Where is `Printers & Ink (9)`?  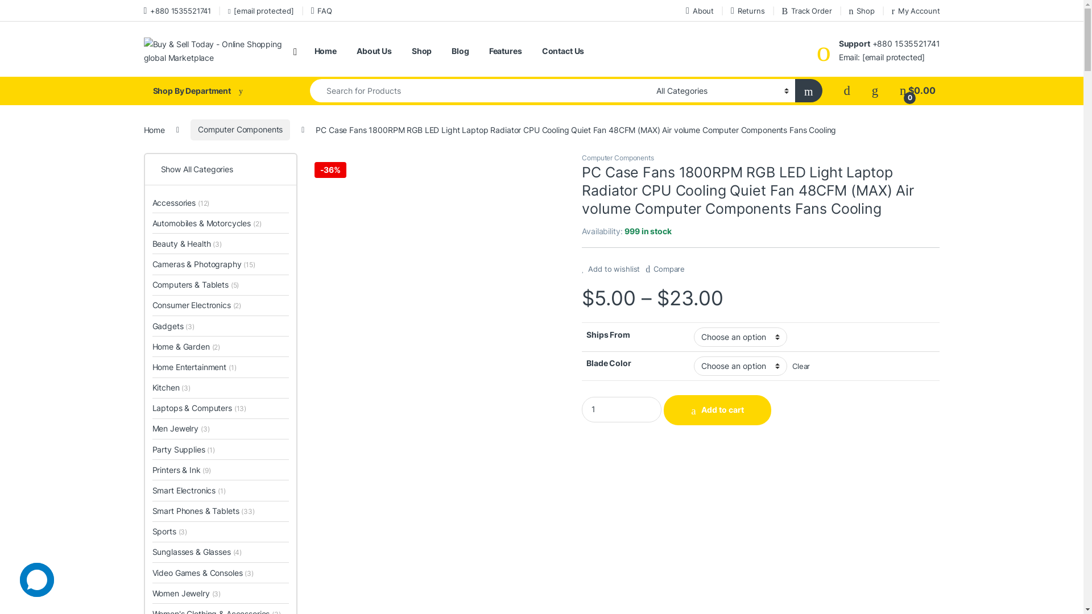 Printers & Ink (9) is located at coordinates (182, 470).